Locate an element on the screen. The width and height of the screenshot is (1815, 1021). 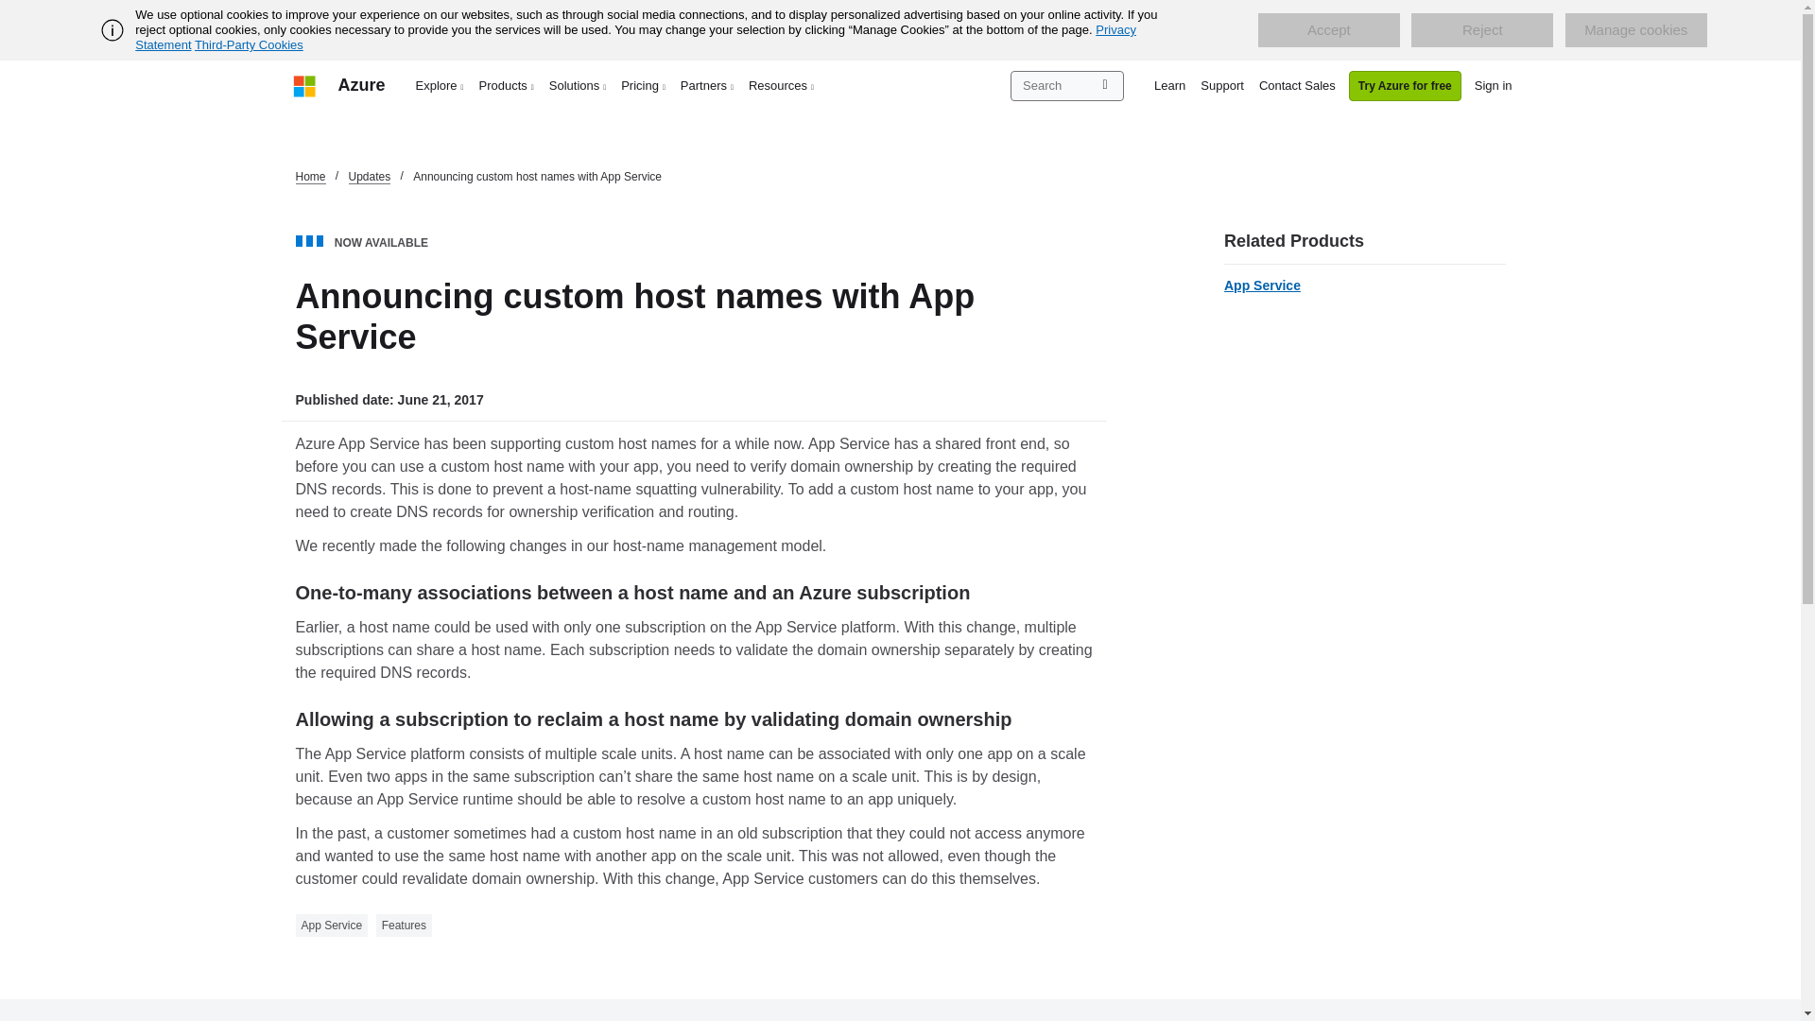
Azure is located at coordinates (361, 85).